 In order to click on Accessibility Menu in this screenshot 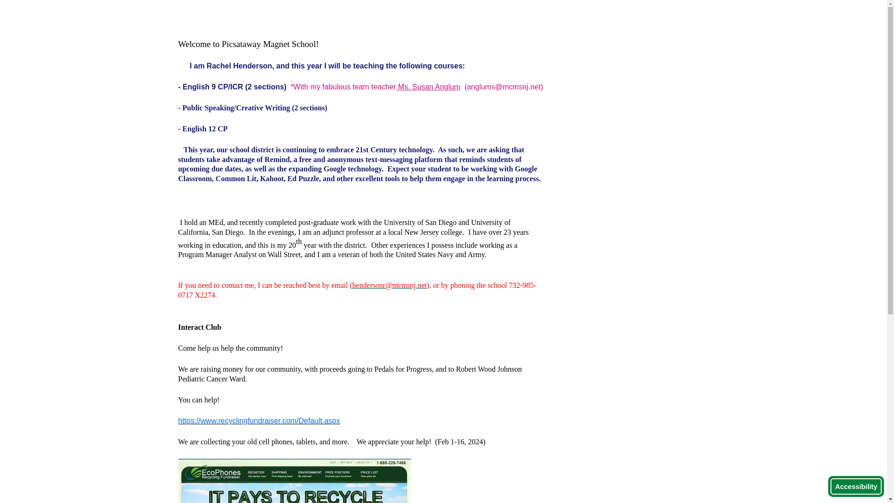, I will do `click(856, 486)`.